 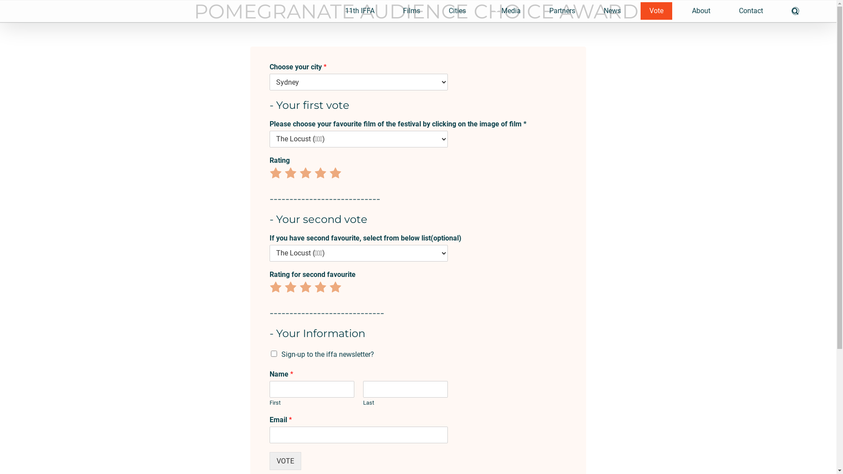 I want to click on 11th IFFA, so click(x=360, y=11).